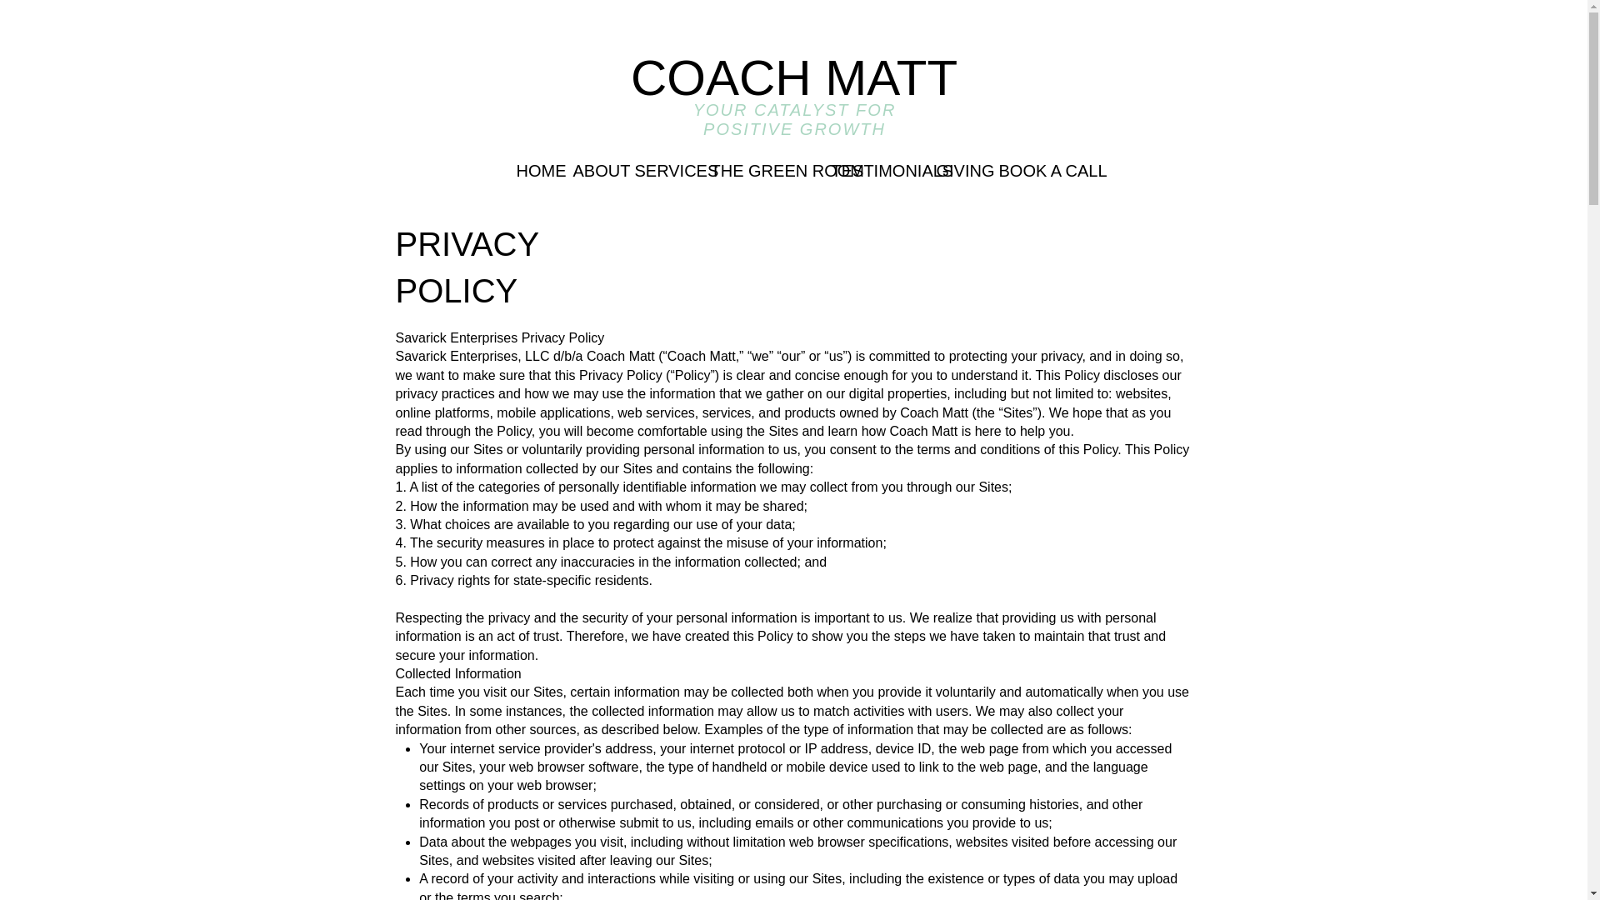  Describe the element at coordinates (660, 171) in the screenshot. I see `SERVICES` at that location.